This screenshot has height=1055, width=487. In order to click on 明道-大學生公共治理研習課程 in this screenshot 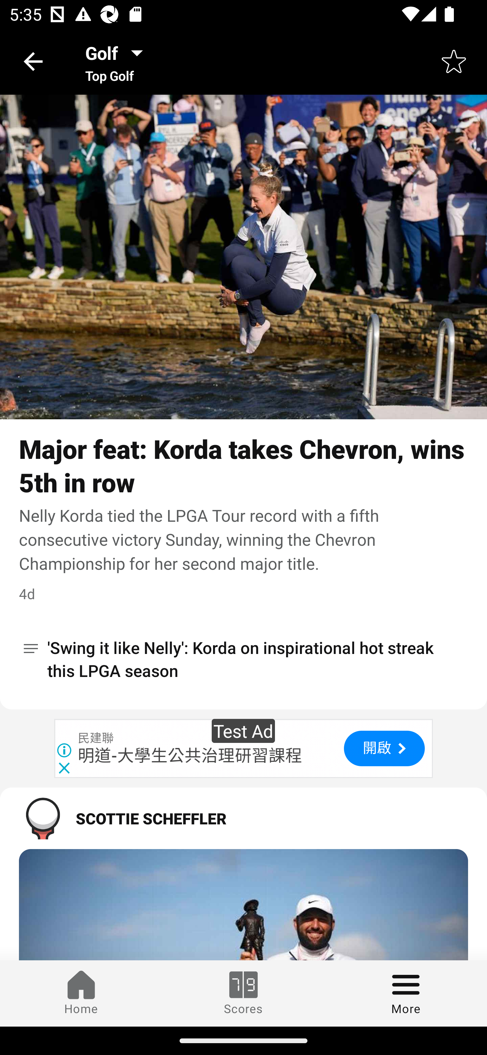, I will do `click(190, 755)`.